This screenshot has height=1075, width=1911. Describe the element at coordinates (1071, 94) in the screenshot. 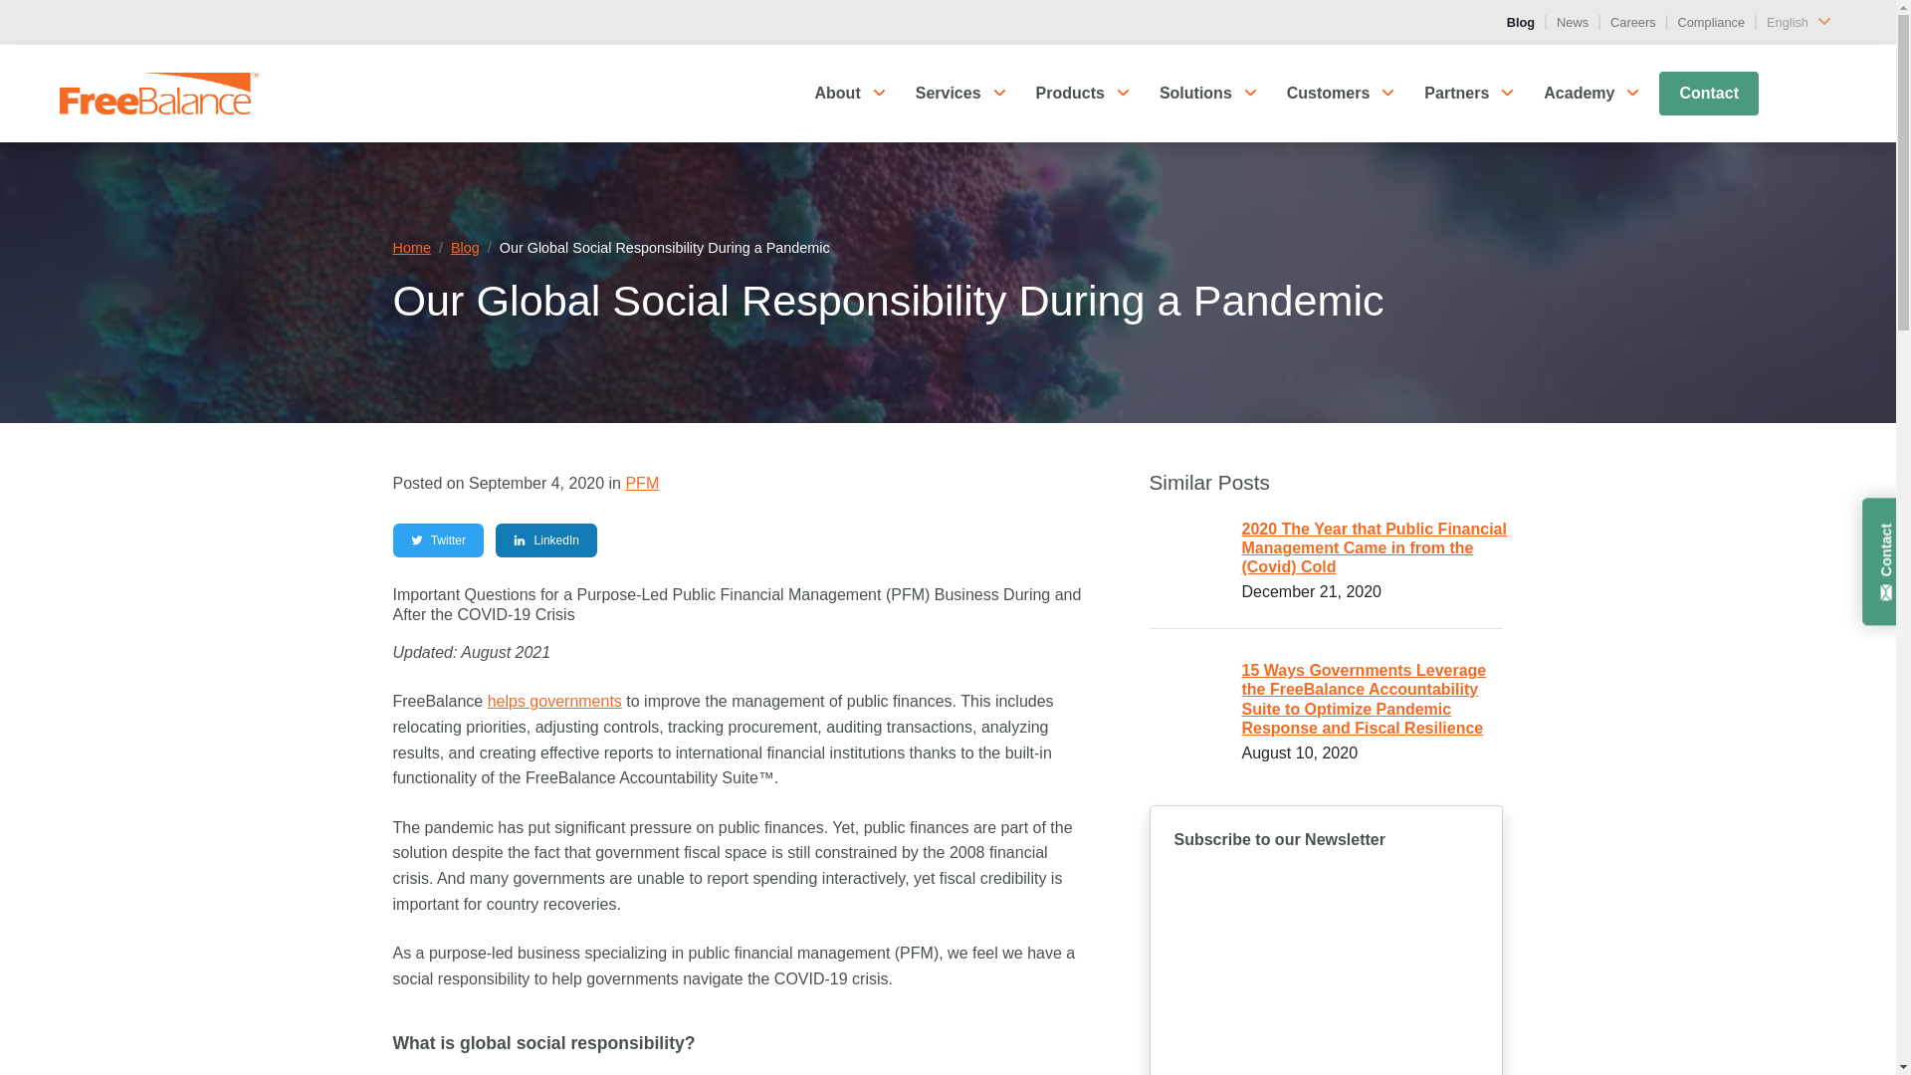

I see `Products` at that location.